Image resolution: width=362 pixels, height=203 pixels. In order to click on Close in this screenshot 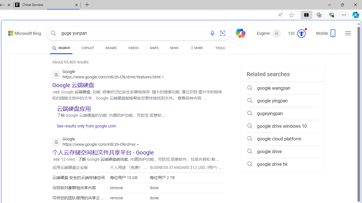, I will do `click(355, 5)`.